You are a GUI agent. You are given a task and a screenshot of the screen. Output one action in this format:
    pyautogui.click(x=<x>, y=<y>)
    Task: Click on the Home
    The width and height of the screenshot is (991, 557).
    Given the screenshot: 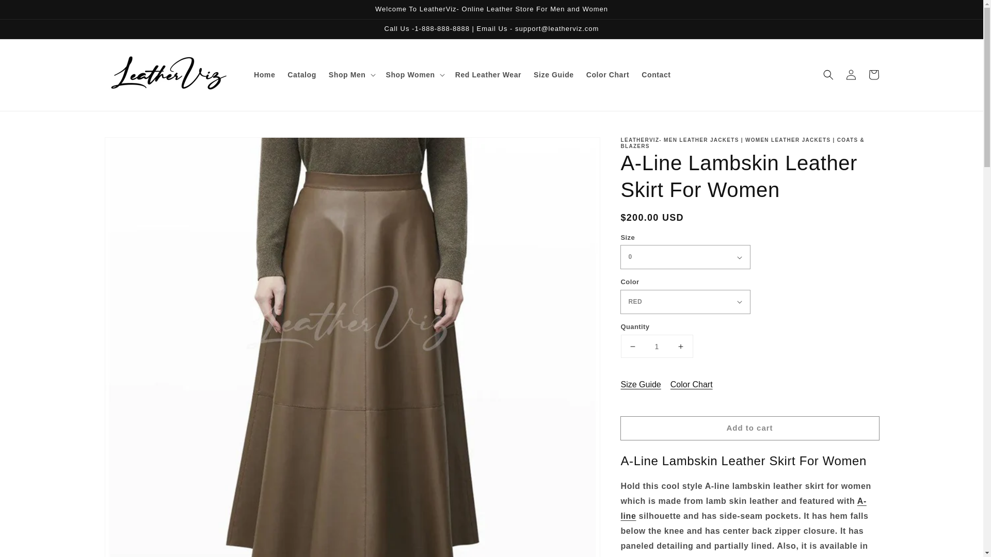 What is the action you would take?
    pyautogui.click(x=264, y=75)
    